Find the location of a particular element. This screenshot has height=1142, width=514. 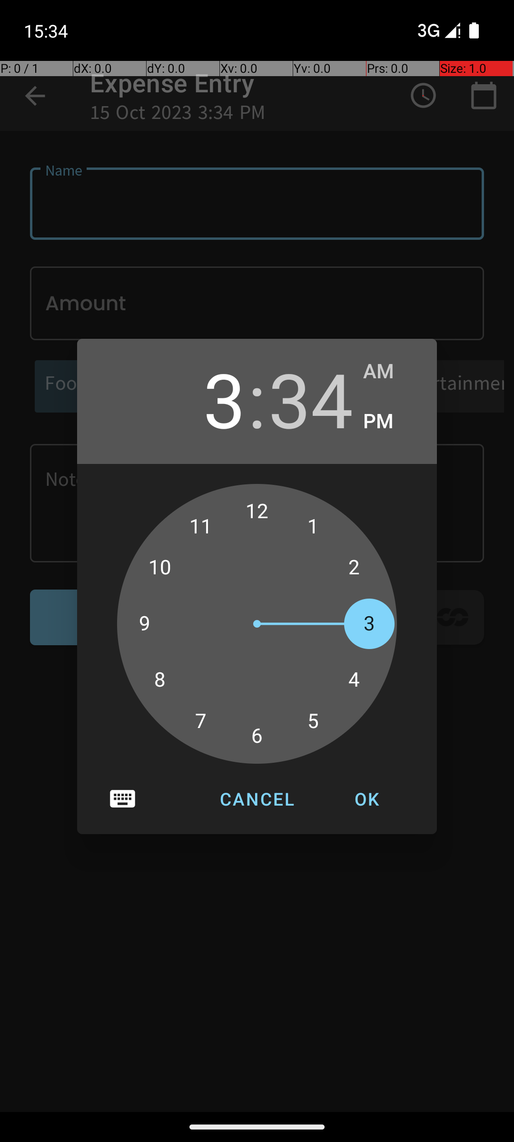

CANCEL is located at coordinates (257, 799).